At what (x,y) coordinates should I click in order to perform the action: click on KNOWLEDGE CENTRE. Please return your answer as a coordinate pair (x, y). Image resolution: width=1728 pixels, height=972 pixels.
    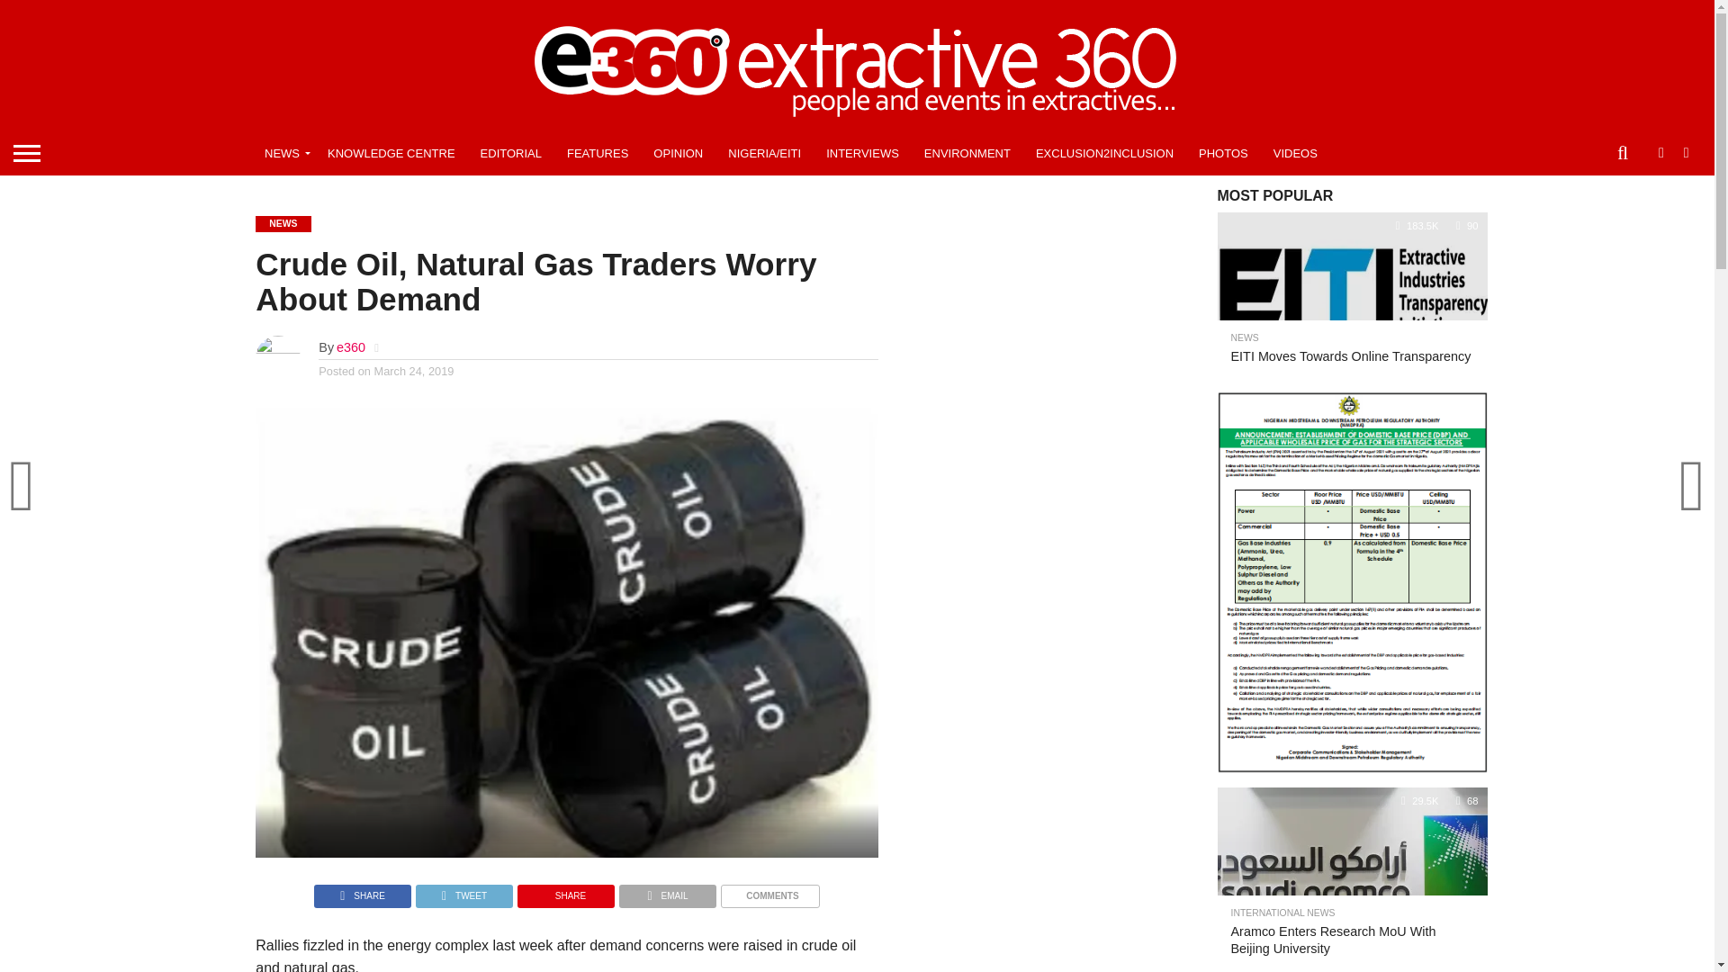
    Looking at the image, I should click on (391, 153).